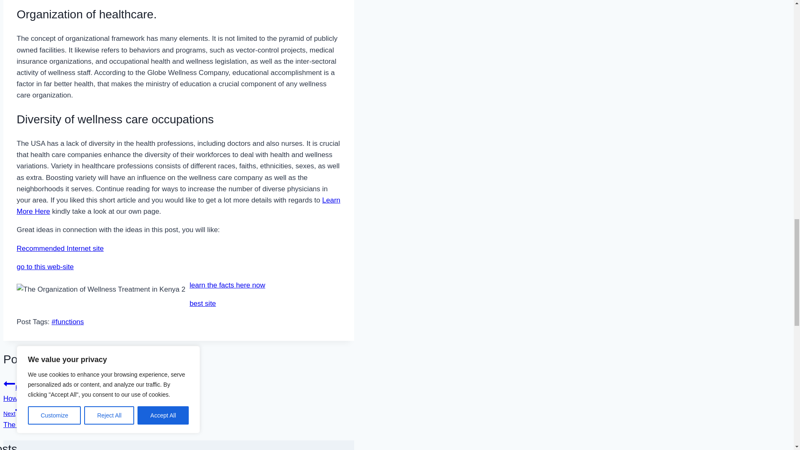 The width and height of the screenshot is (800, 450). What do you see at coordinates (60, 248) in the screenshot?
I see `Recommended Internet site` at bounding box center [60, 248].